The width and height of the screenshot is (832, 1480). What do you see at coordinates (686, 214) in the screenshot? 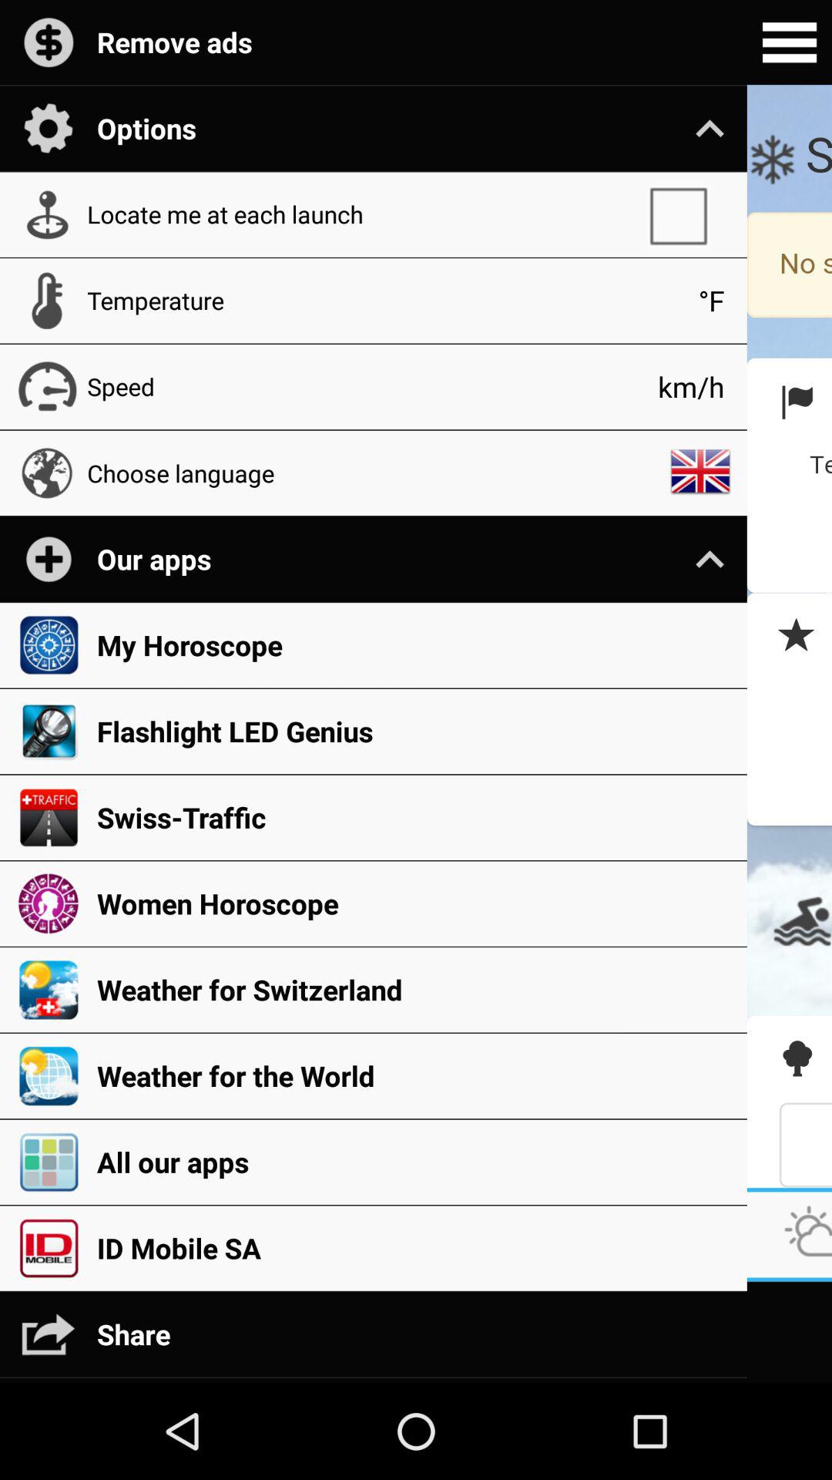
I see `switch the location option` at bounding box center [686, 214].